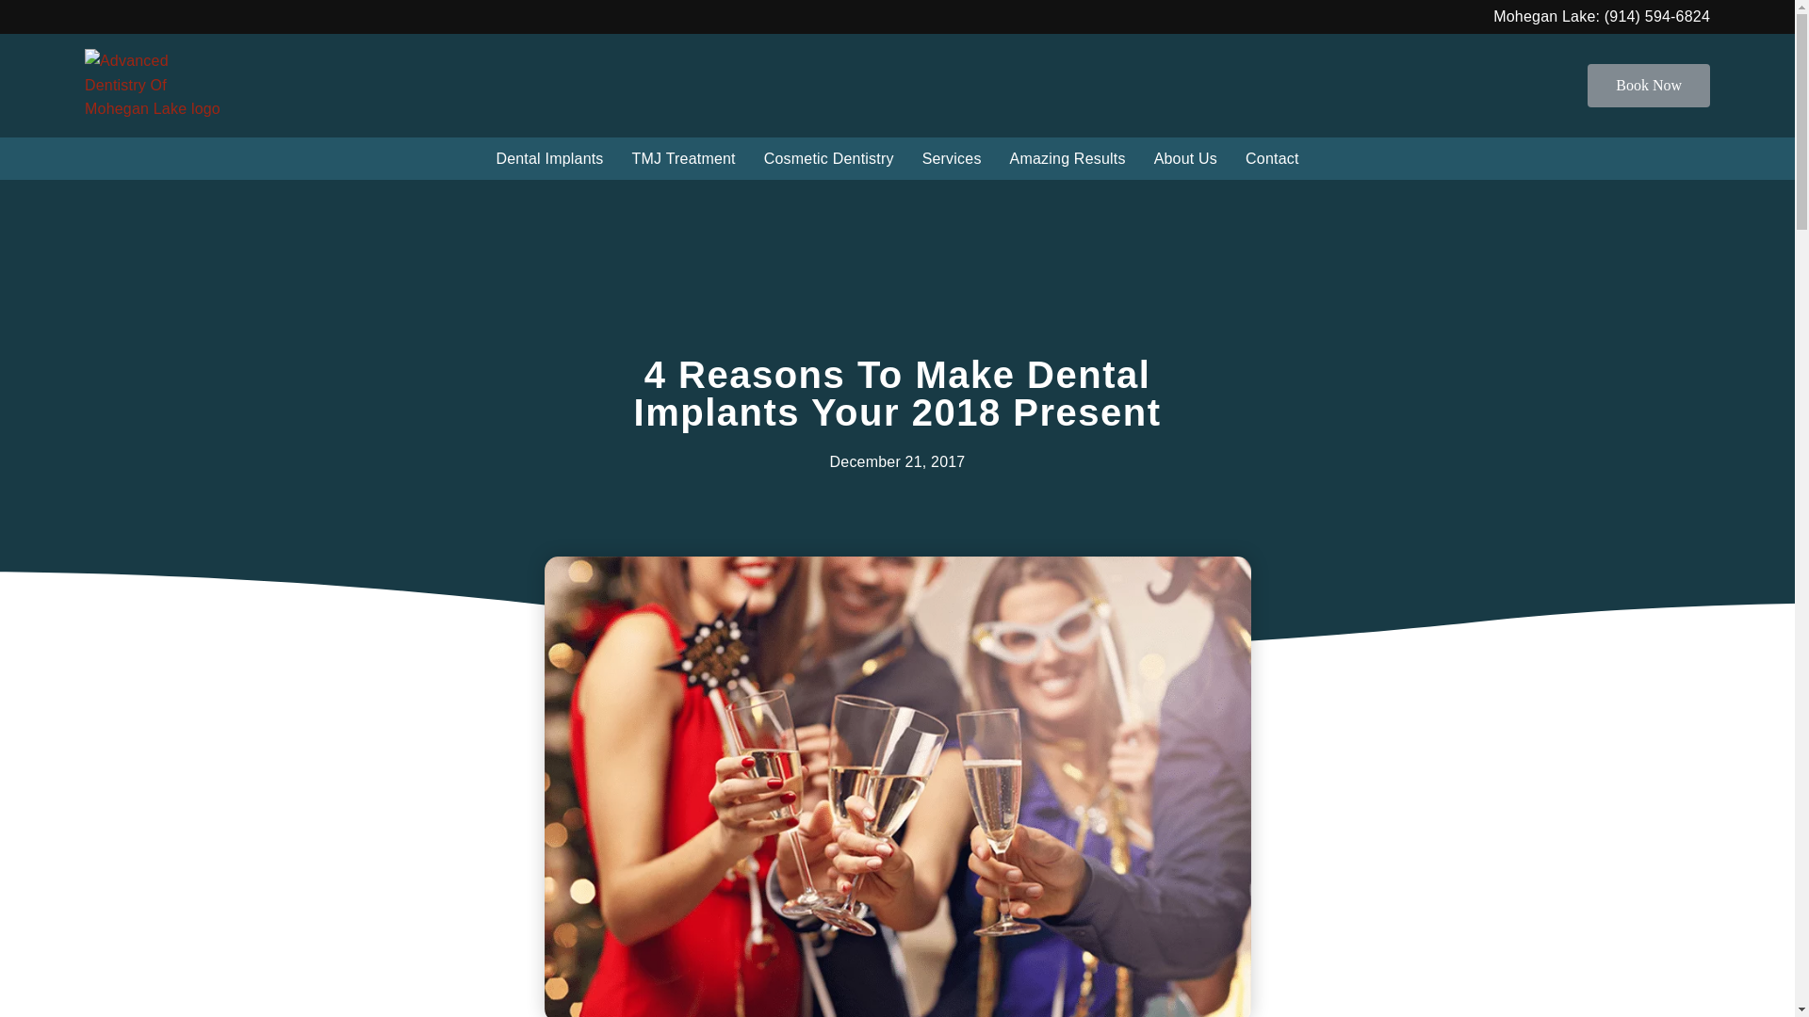 The height and width of the screenshot is (1017, 1809). Describe the element at coordinates (829, 158) in the screenshot. I see `Cosmetic Dentistry` at that location.